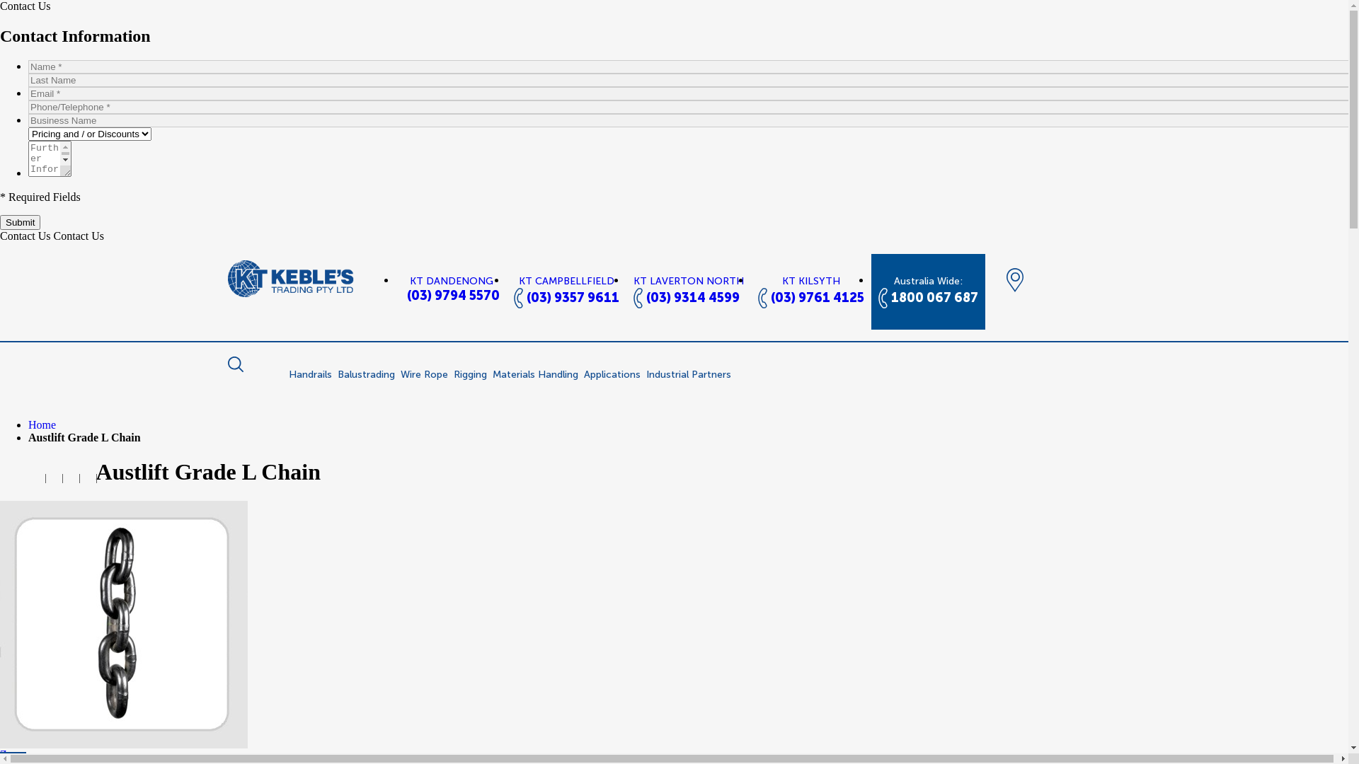 Image resolution: width=1359 pixels, height=764 pixels. Describe the element at coordinates (688, 291) in the screenshot. I see `KT LAVERTON NORTH
(03) 9314 4599` at that location.